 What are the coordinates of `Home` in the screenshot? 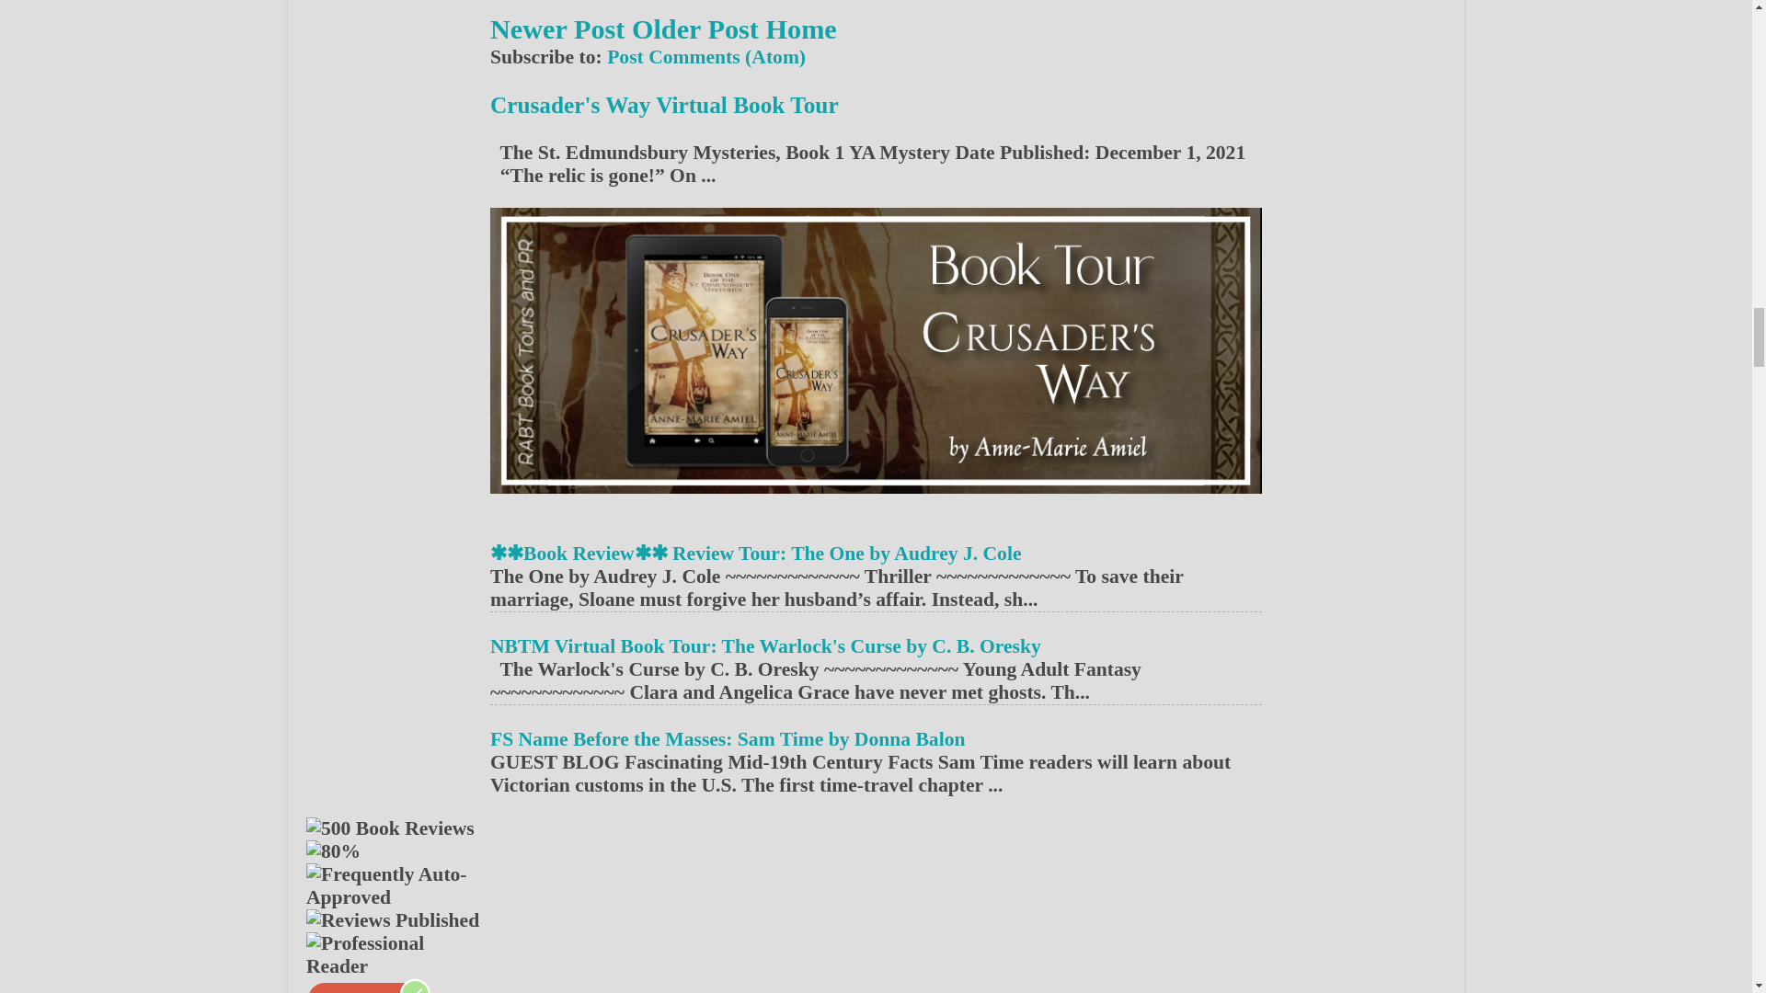 It's located at (800, 29).